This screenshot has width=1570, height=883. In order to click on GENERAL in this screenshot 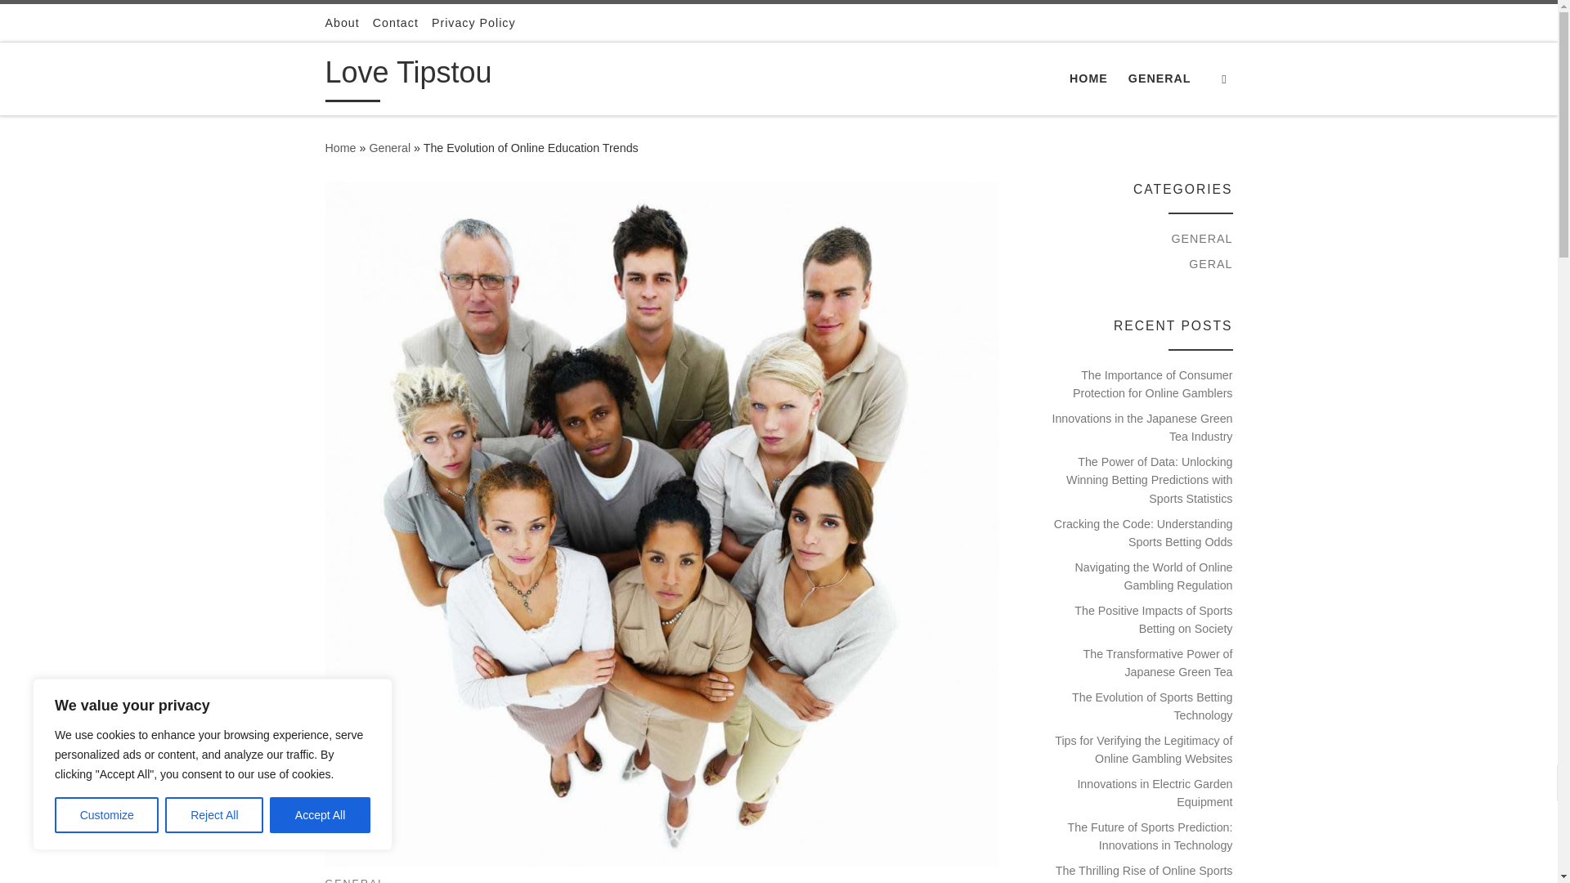, I will do `click(355, 880)`.